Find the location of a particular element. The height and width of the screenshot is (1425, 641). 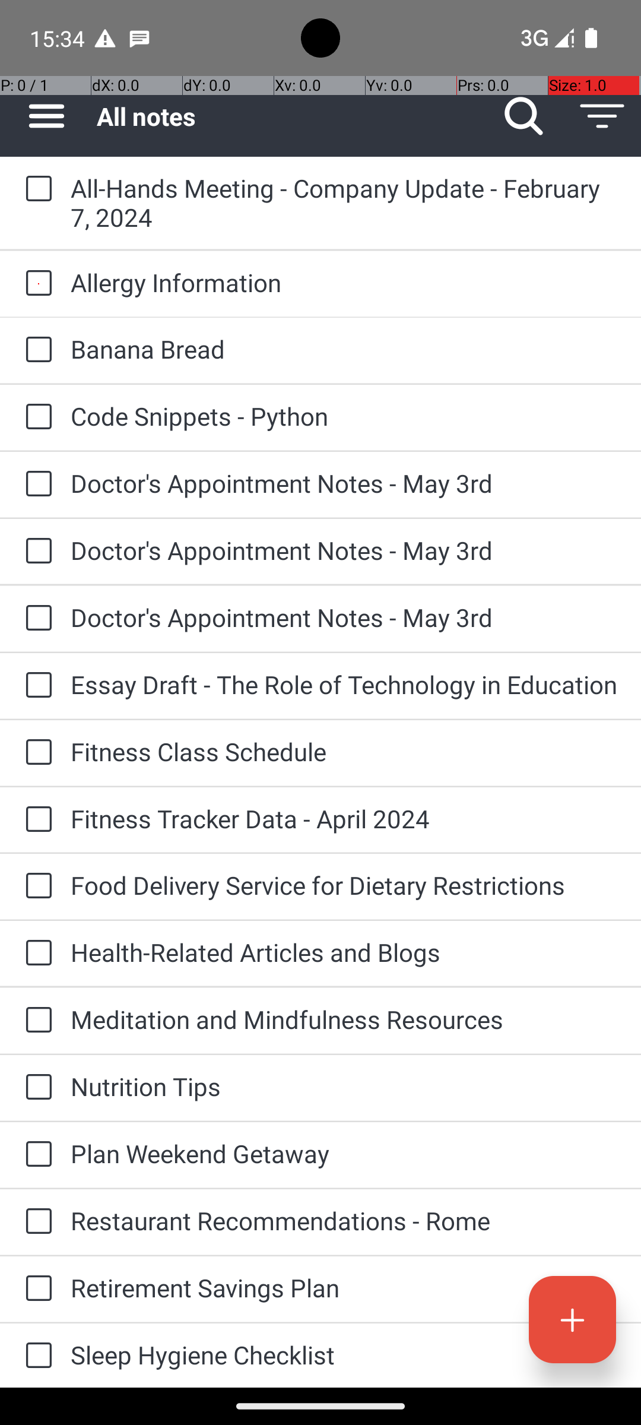

Health-Related Articles and Blogs is located at coordinates (344, 952).